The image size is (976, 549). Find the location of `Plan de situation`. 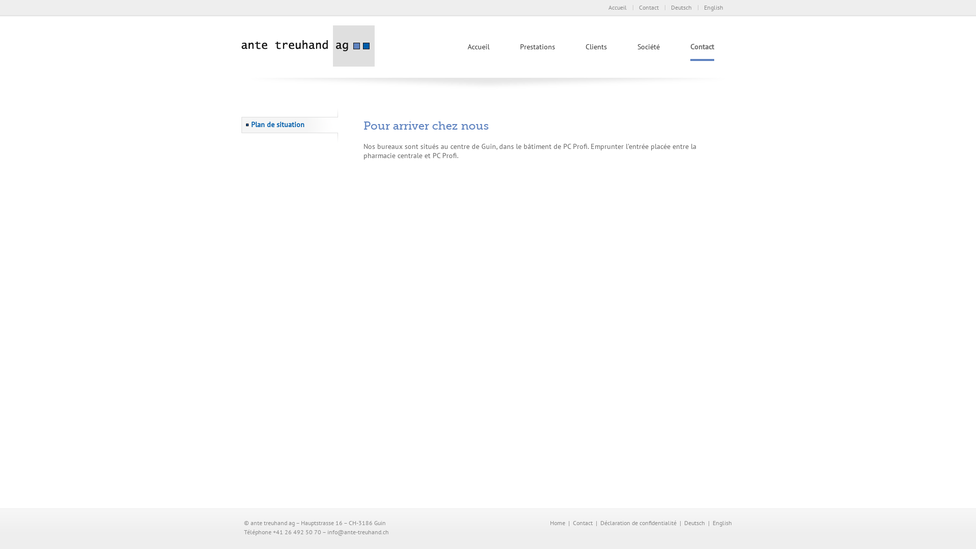

Plan de situation is located at coordinates (290, 125).